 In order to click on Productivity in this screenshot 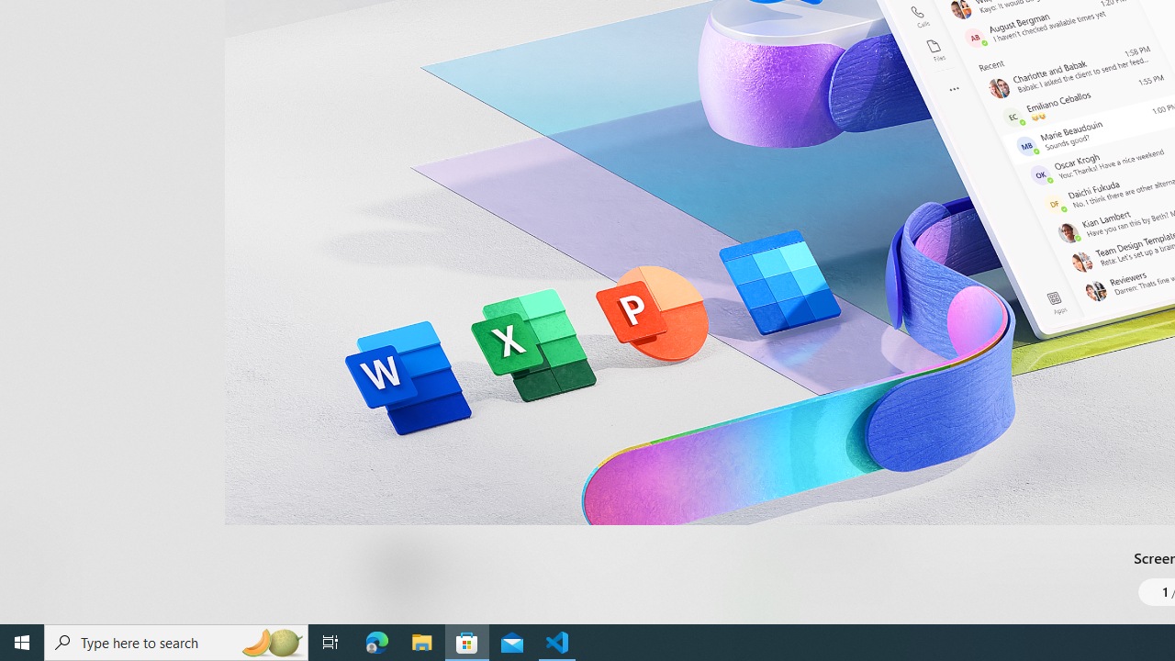, I will do `click(532, 28)`.